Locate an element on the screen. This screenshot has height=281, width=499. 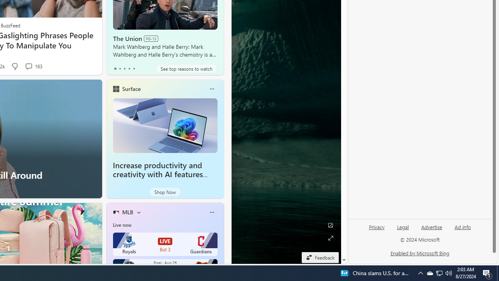
Royals LIVE Bot 3 Guardians is located at coordinates (165, 244).